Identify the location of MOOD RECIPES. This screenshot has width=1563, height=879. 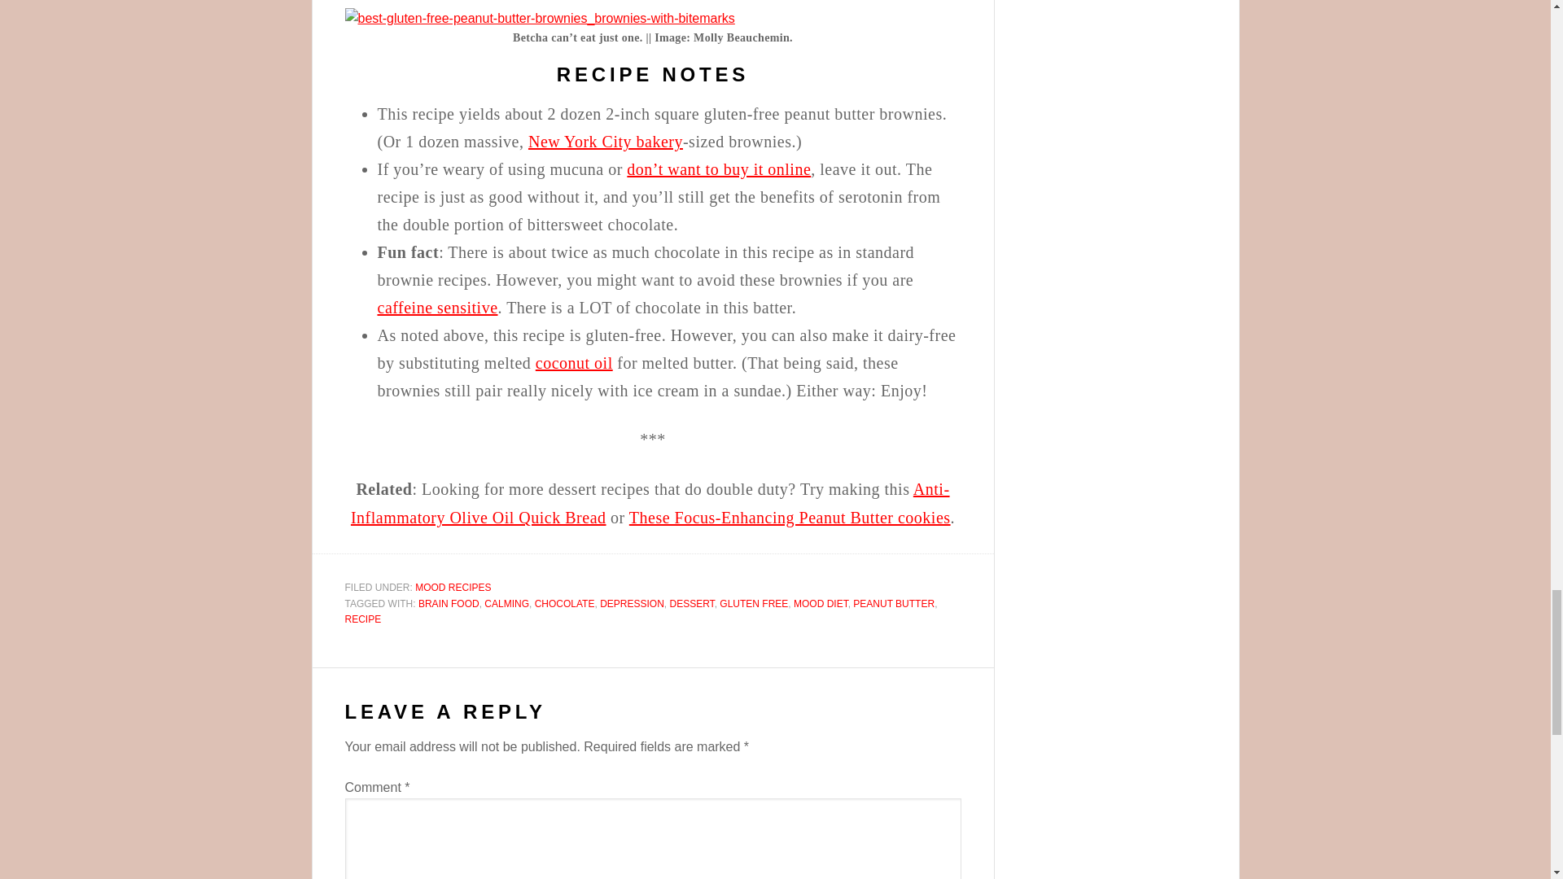
(453, 588).